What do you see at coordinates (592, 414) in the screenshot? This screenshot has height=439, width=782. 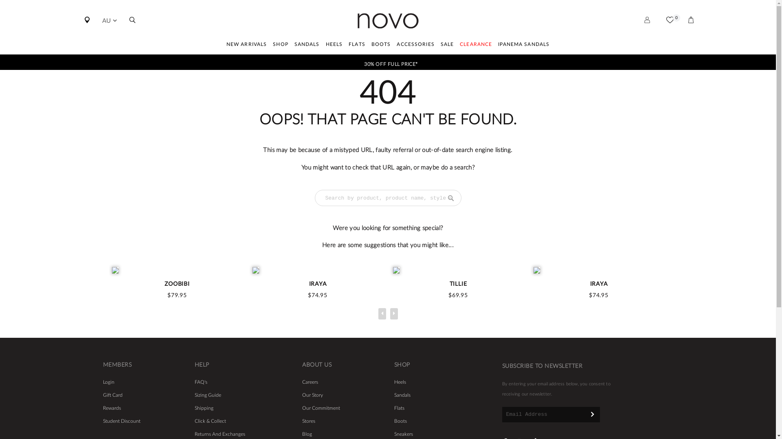 I see `Subscribe` at bounding box center [592, 414].